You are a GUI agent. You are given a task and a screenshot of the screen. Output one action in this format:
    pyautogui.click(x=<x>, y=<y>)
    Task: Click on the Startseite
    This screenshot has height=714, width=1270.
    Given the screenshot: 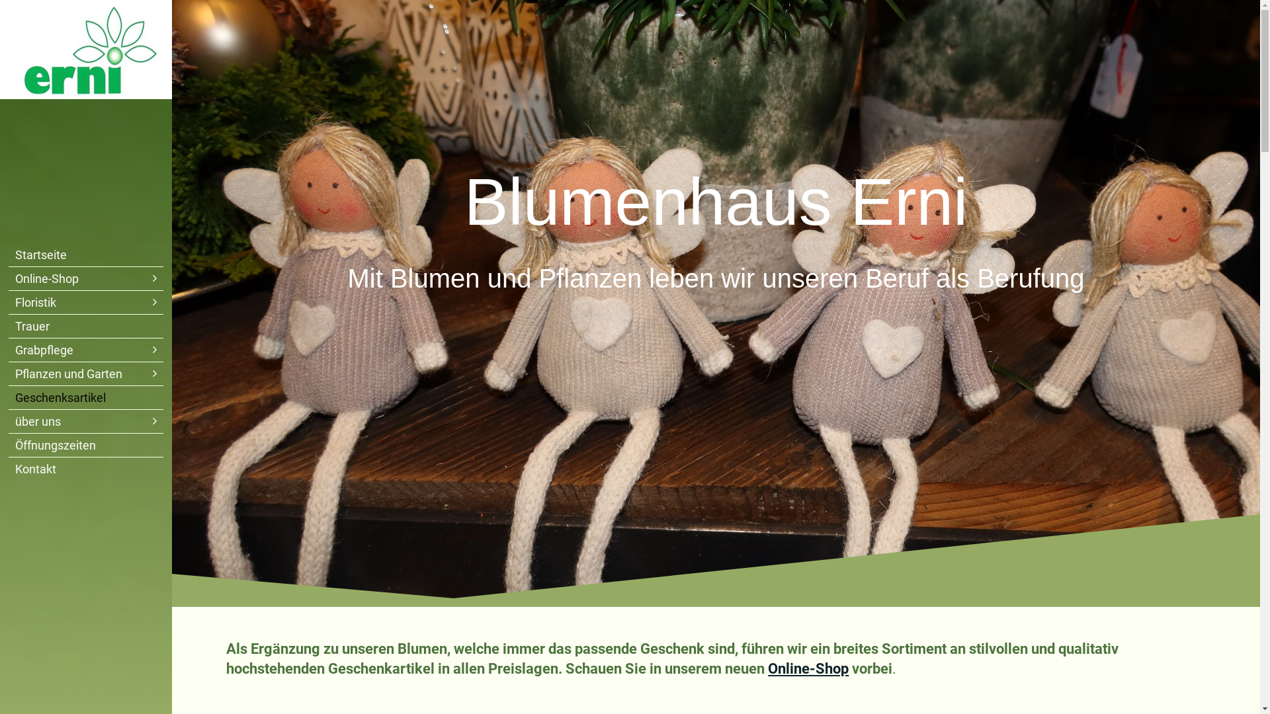 What is the action you would take?
    pyautogui.click(x=86, y=255)
    